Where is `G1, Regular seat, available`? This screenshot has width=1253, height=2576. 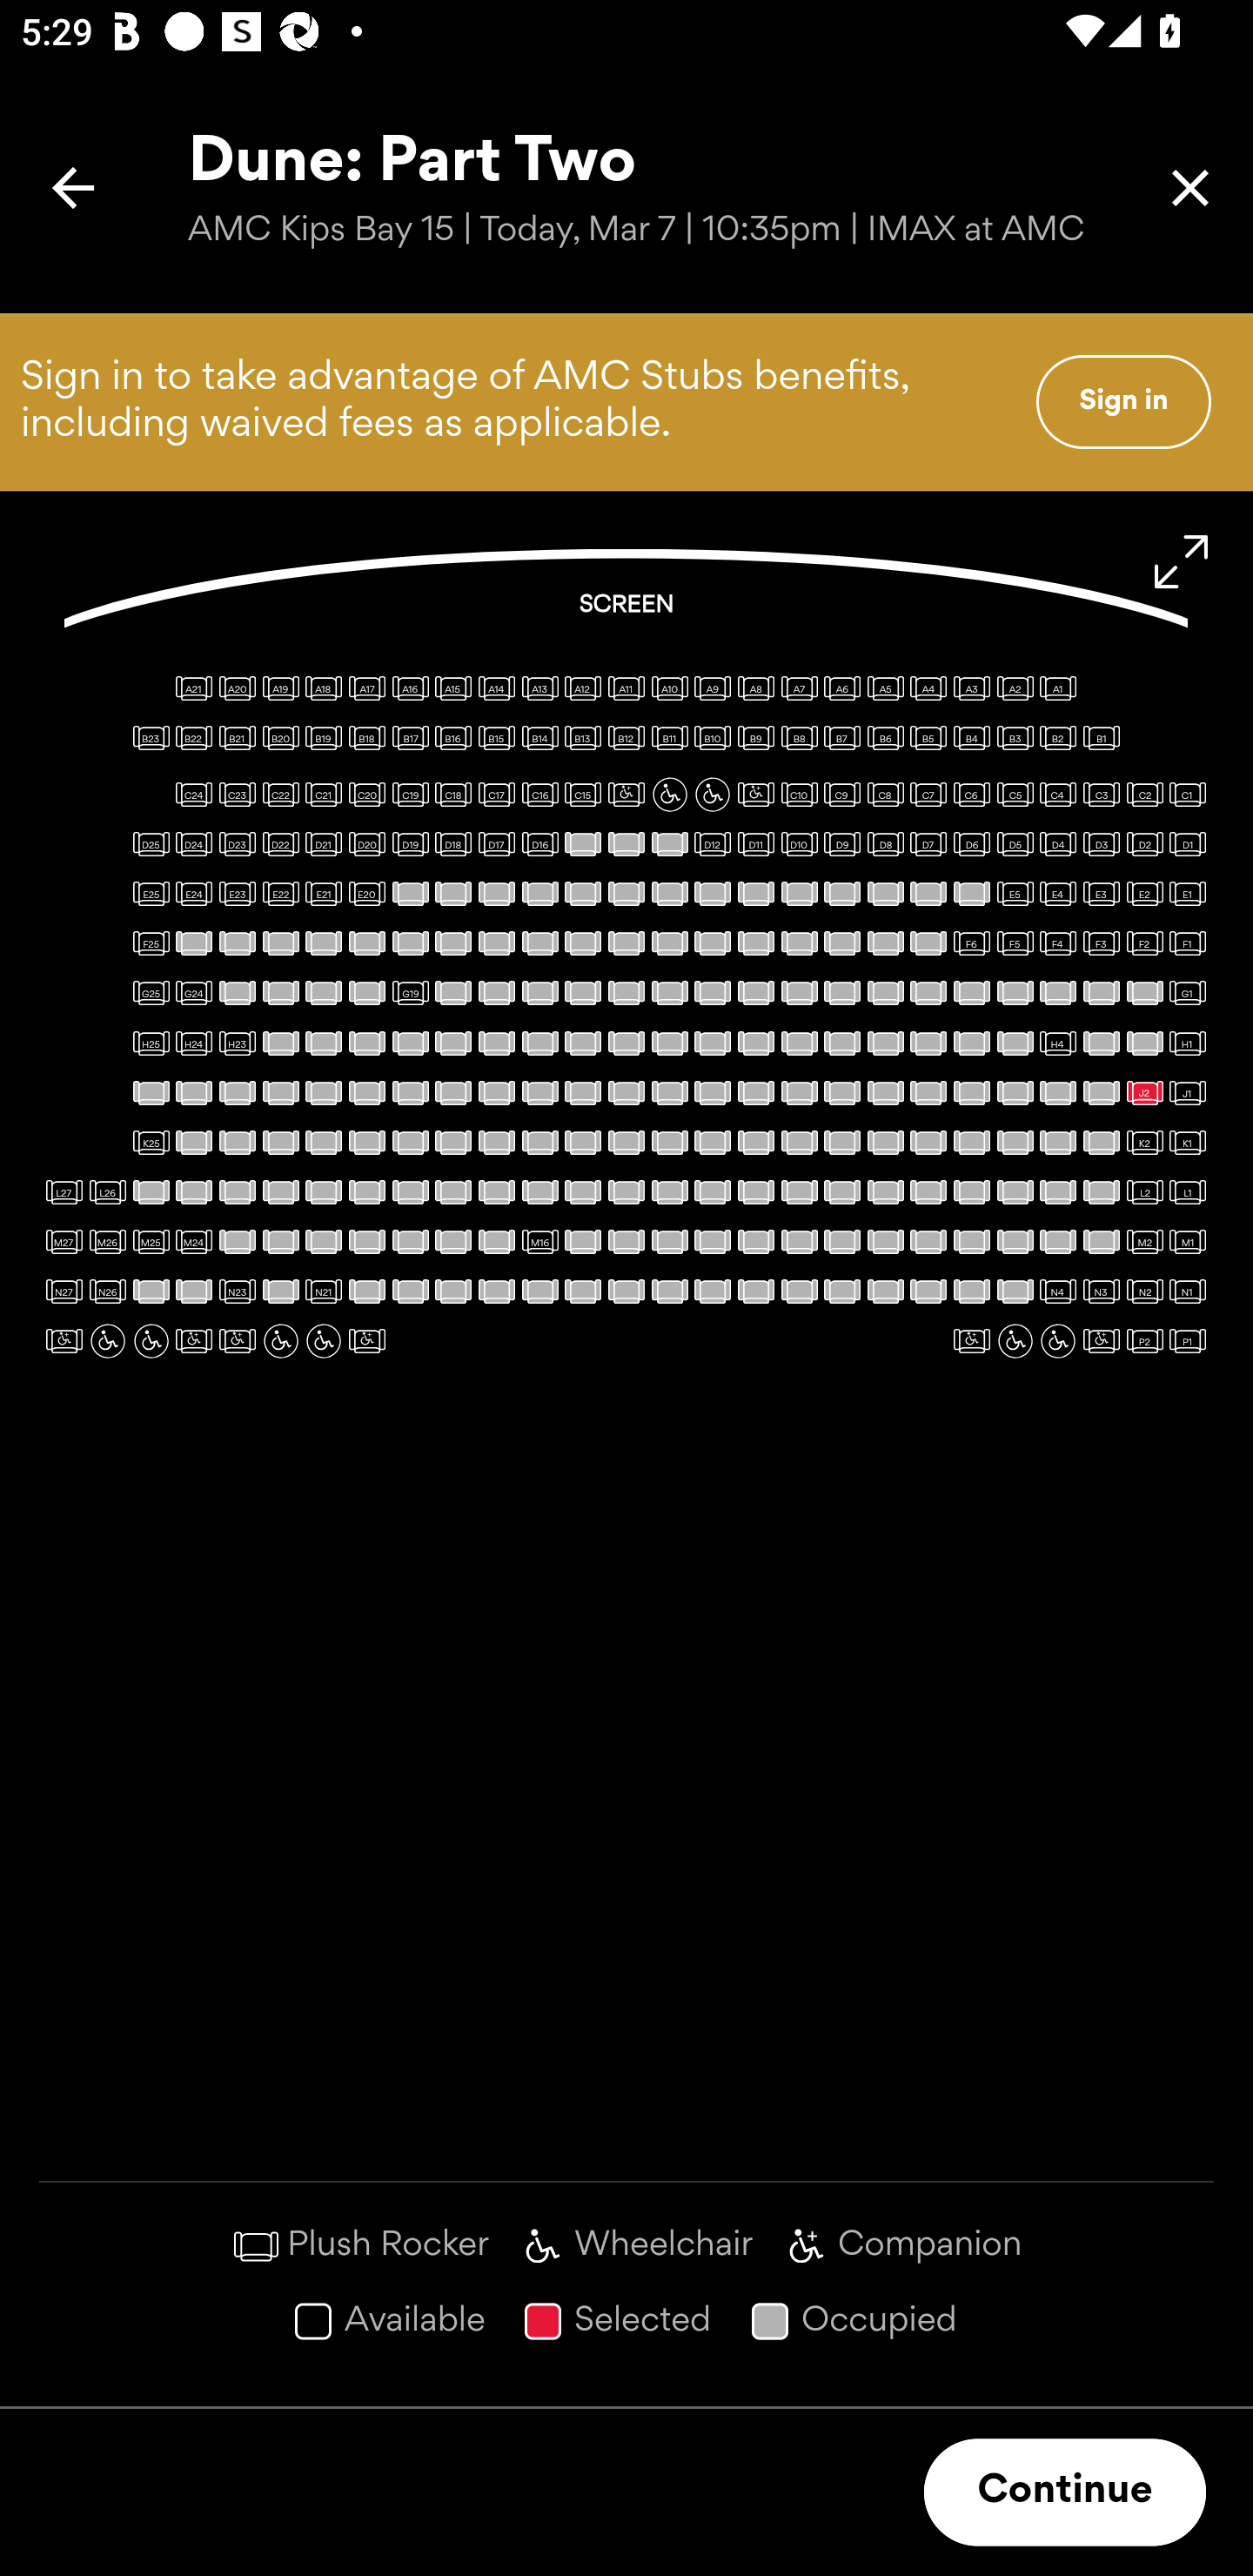 G1, Regular seat, available is located at coordinates (1187, 992).